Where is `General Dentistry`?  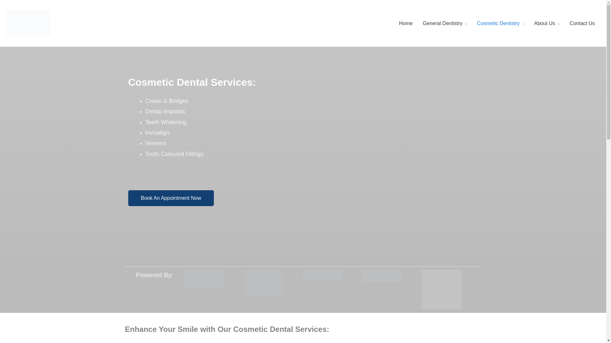 General Dentistry is located at coordinates (445, 24).